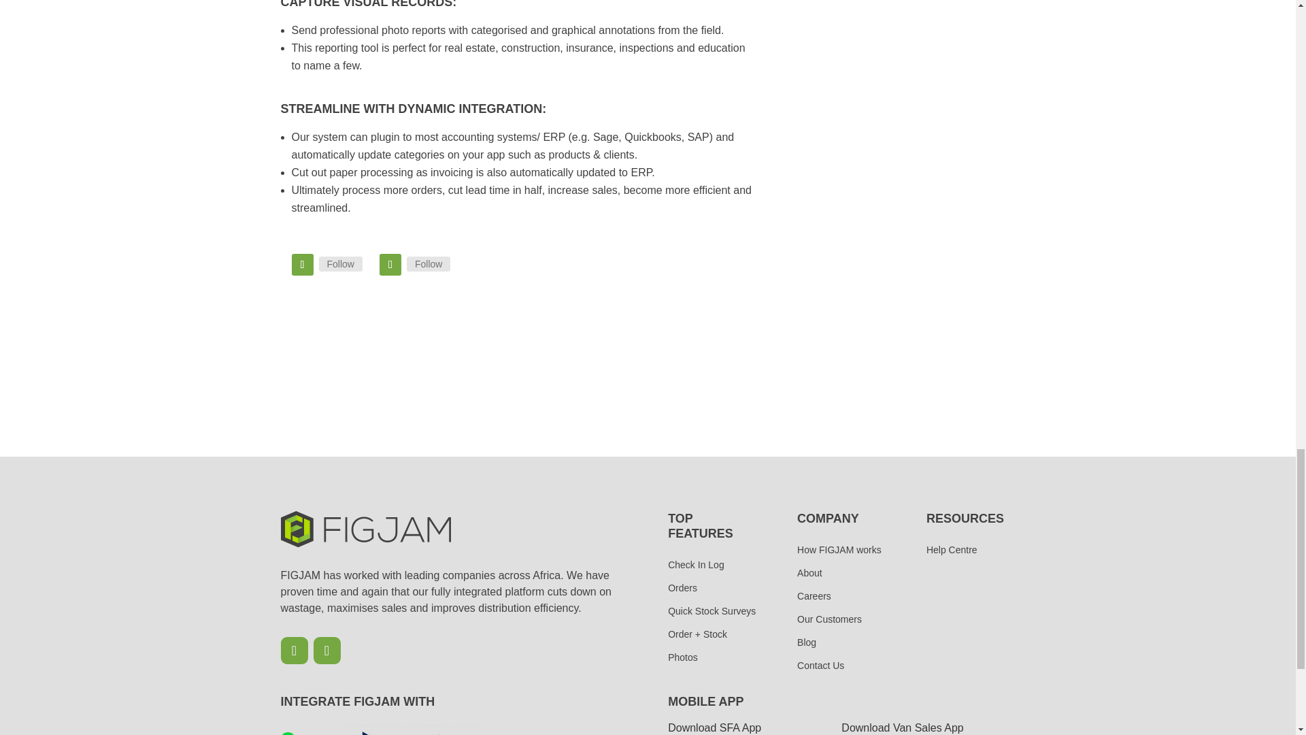  I want to click on Follow on LinkedIn, so click(390, 264).